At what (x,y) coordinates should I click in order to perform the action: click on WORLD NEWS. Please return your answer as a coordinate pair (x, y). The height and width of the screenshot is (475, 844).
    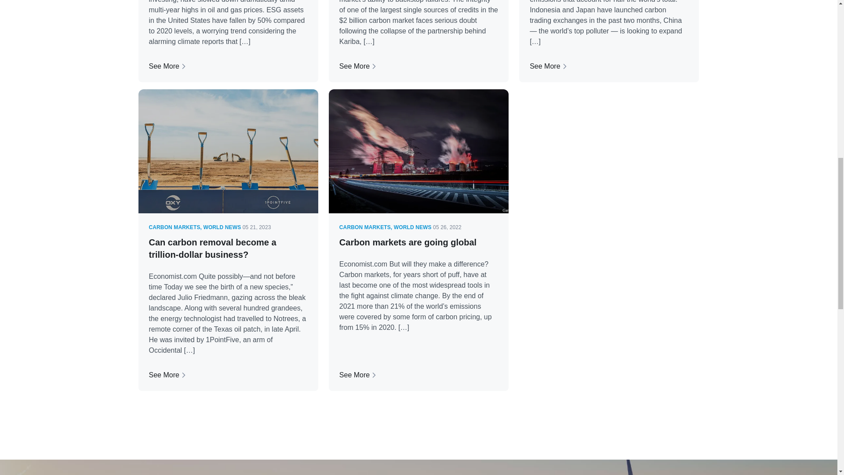
    Looking at the image, I should click on (222, 227).